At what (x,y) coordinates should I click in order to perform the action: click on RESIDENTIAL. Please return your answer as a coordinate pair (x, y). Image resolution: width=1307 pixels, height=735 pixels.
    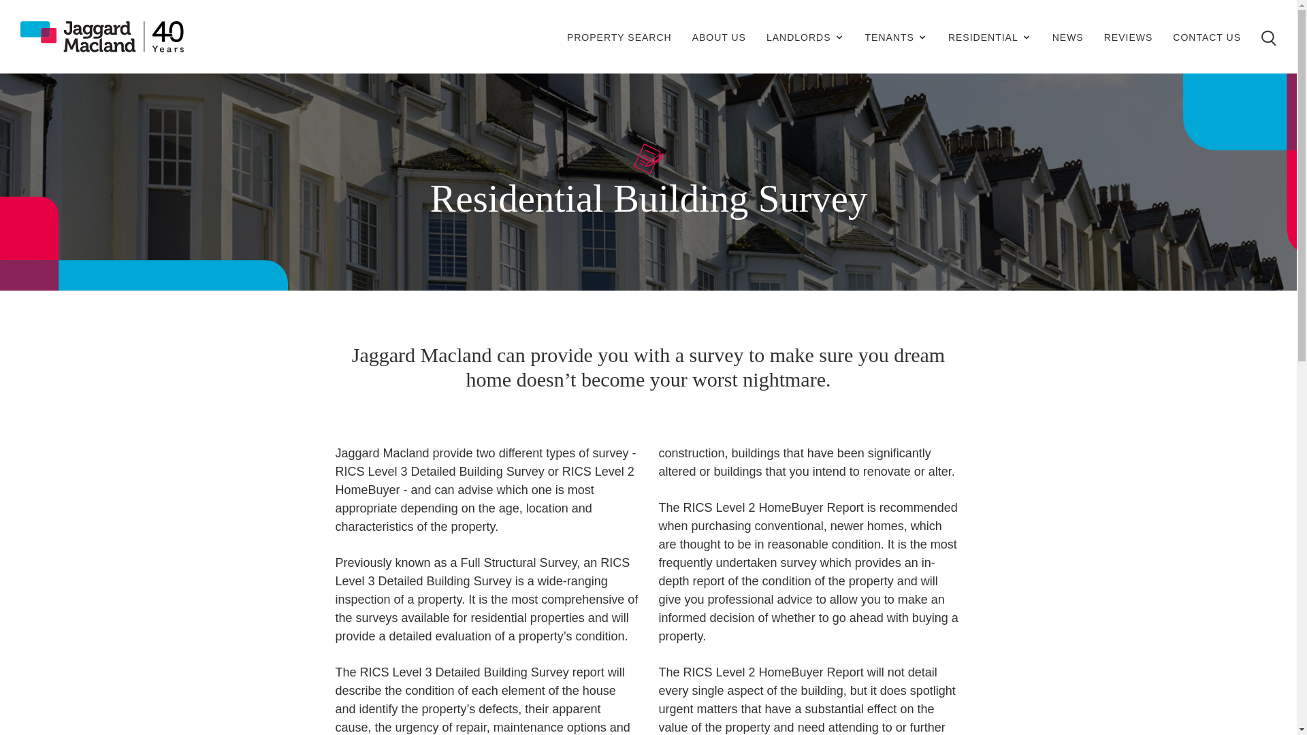
    Looking at the image, I should click on (990, 38).